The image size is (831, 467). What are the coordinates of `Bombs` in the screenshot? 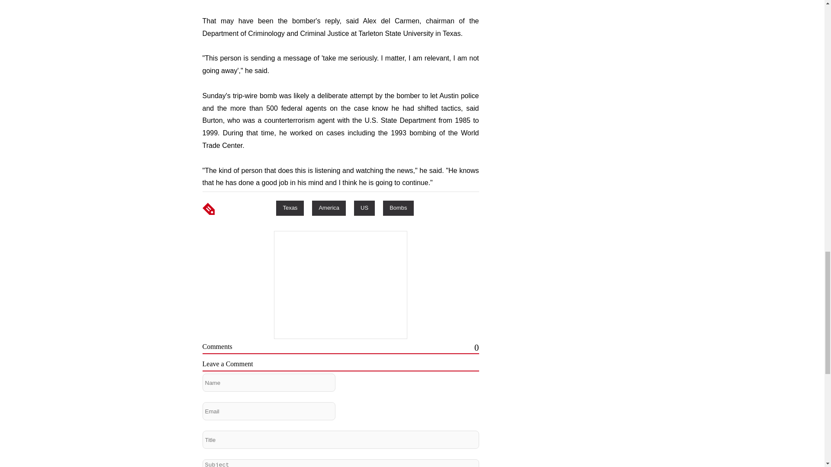 It's located at (398, 208).